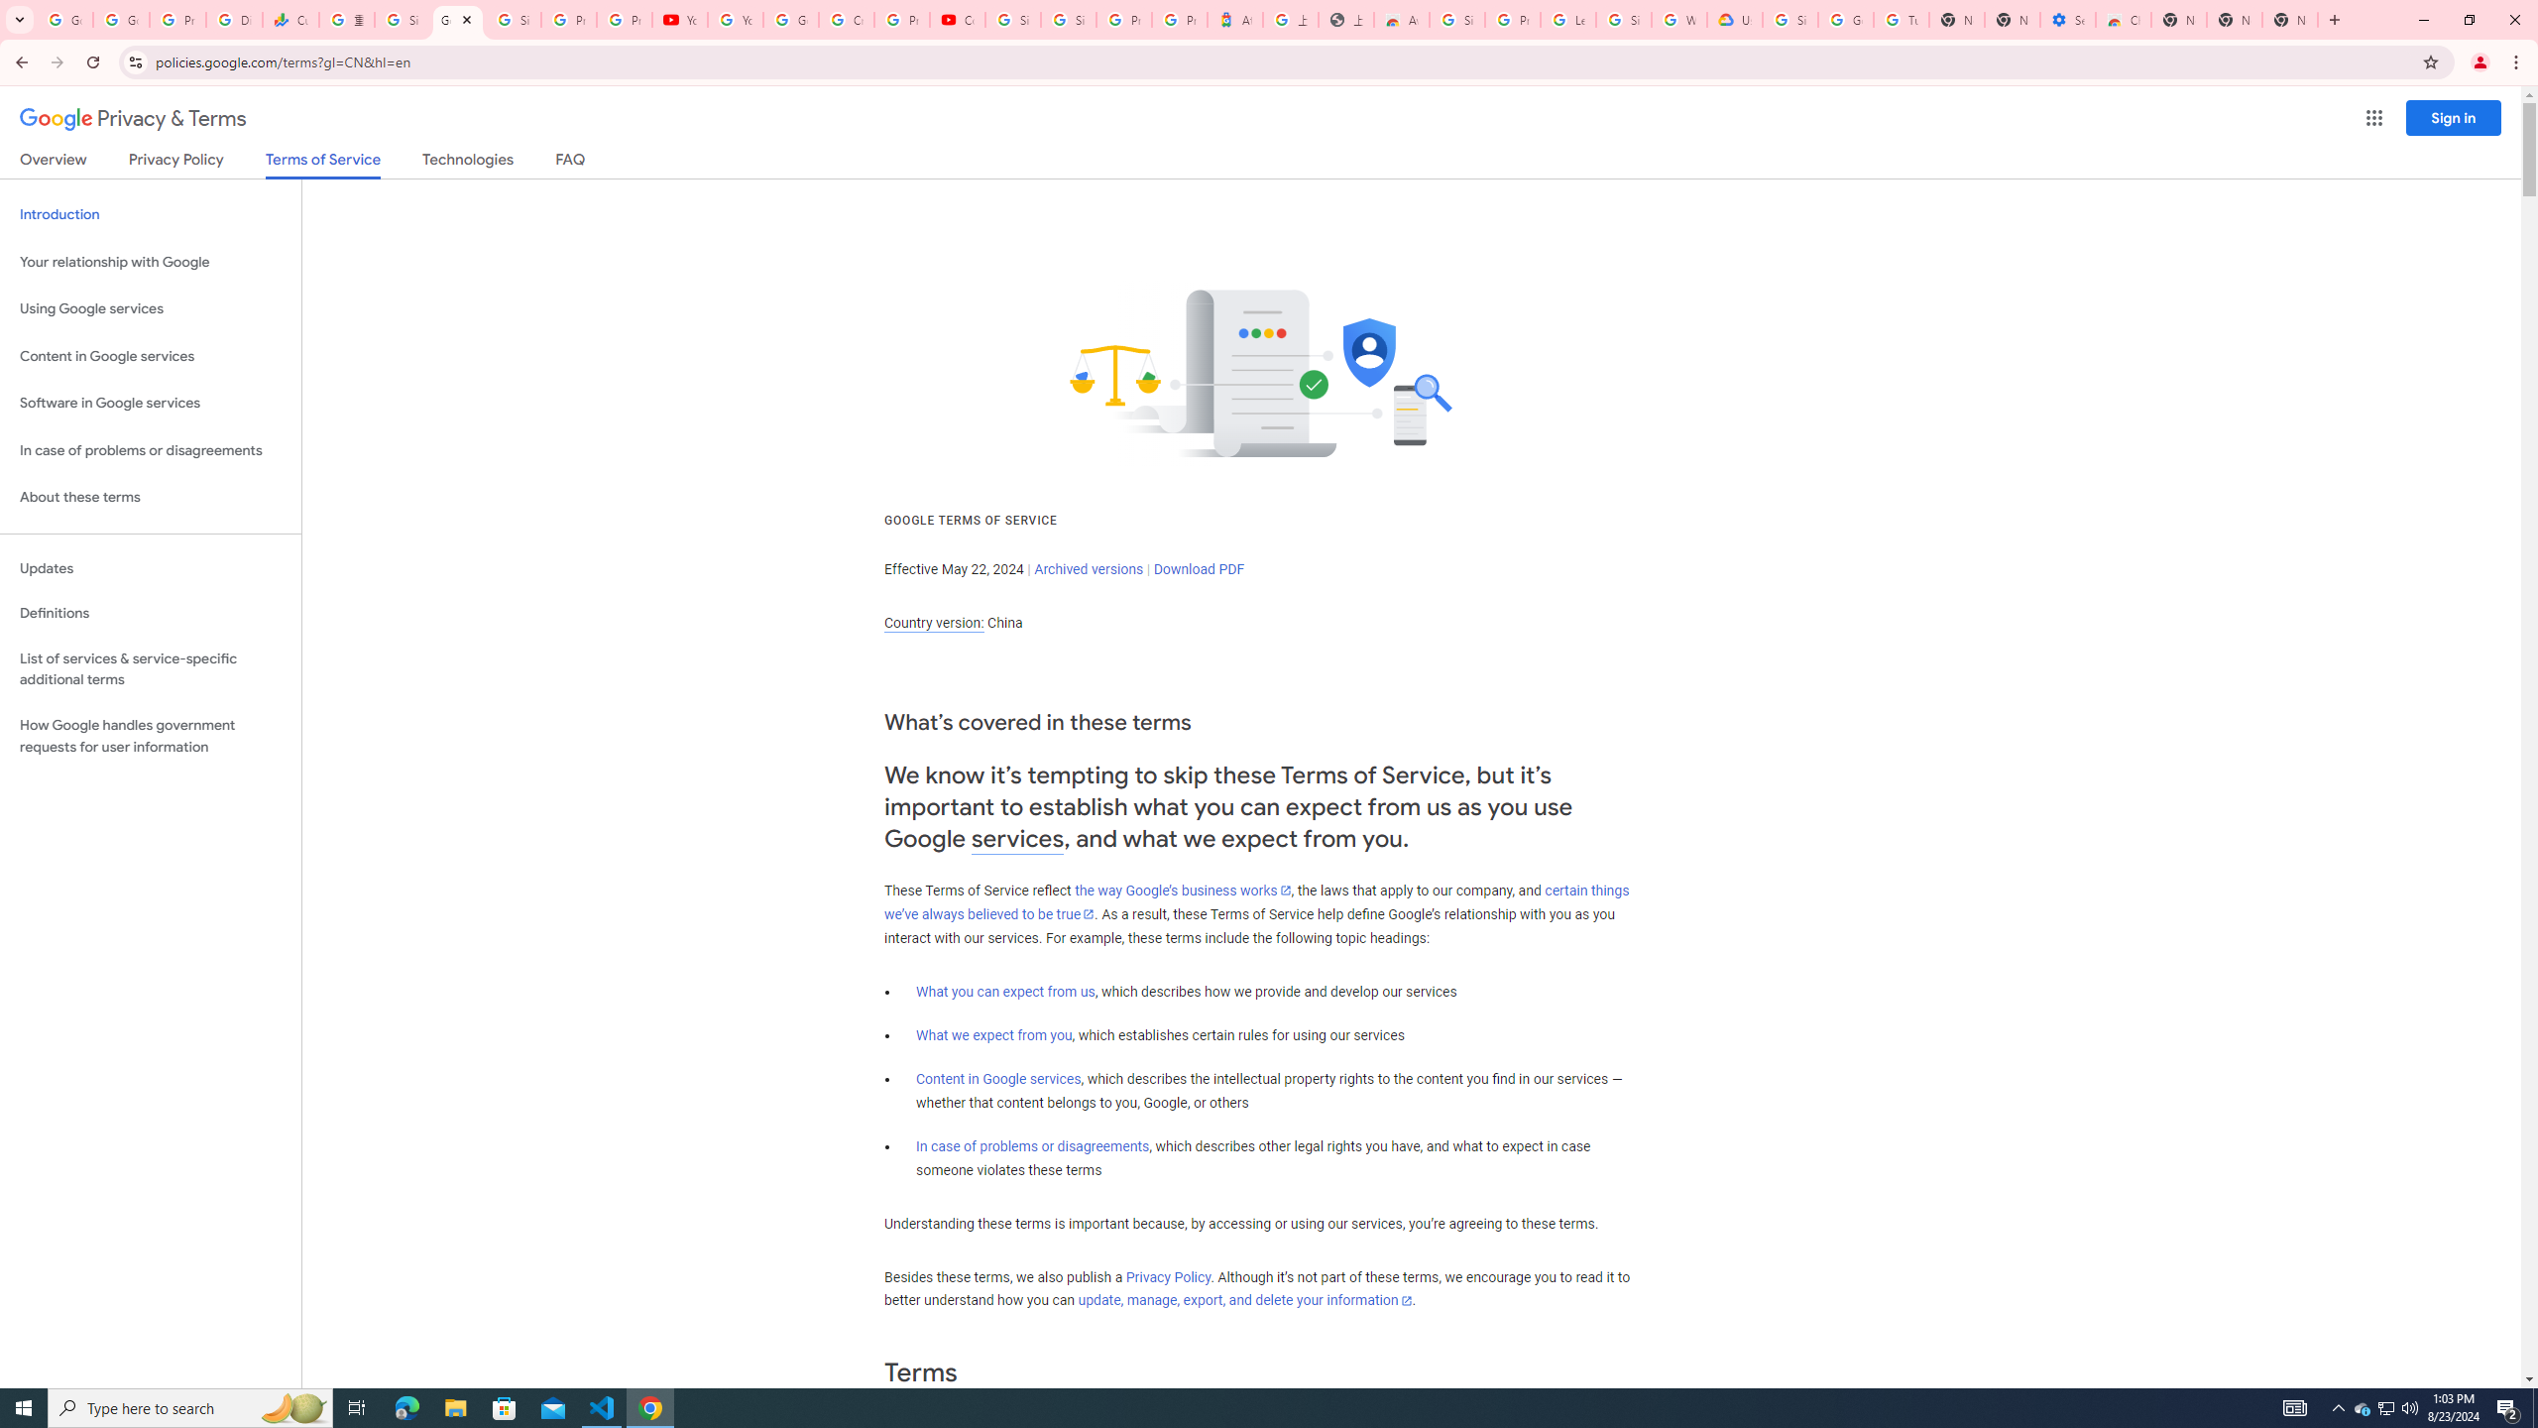  What do you see at coordinates (151, 614) in the screenshot?
I see `Definitions` at bounding box center [151, 614].